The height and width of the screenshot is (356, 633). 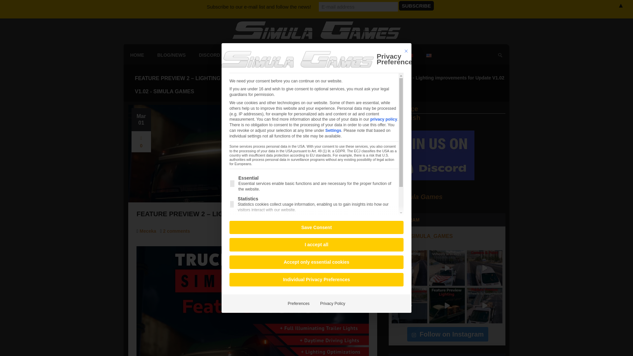 What do you see at coordinates (385, 55) in the screenshot?
I see `PRESS` at bounding box center [385, 55].